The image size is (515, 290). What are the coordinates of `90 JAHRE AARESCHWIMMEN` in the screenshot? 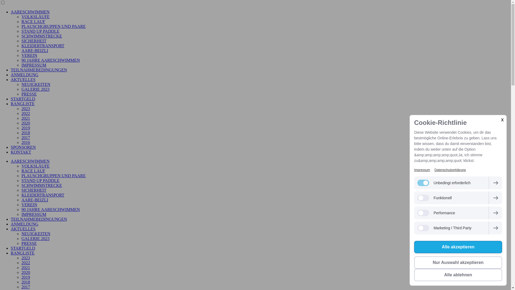 It's located at (51, 209).